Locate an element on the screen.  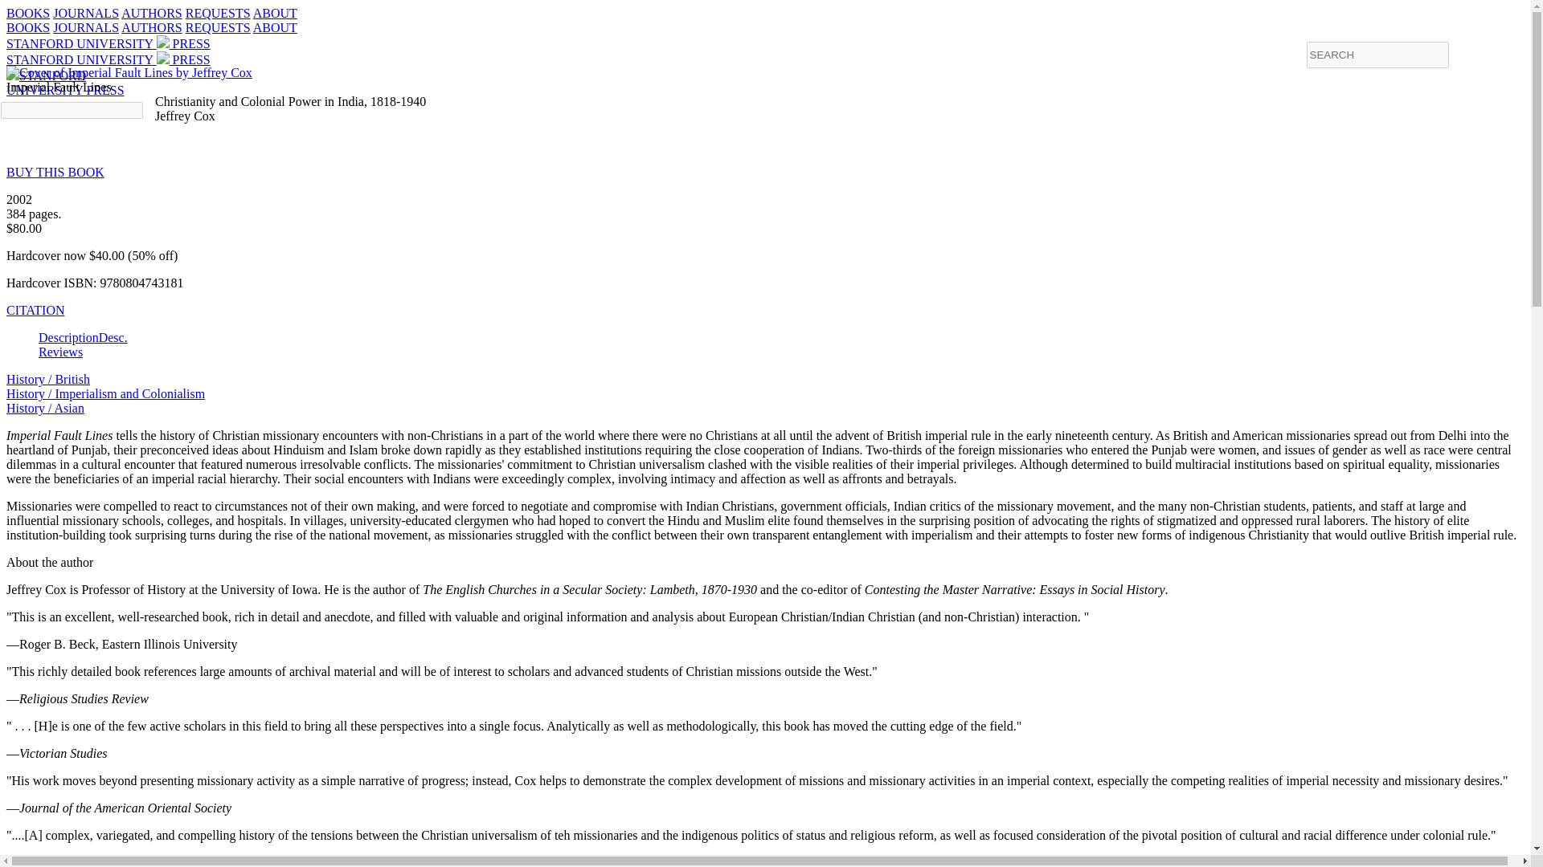
AUTHORS is located at coordinates (55, 172).